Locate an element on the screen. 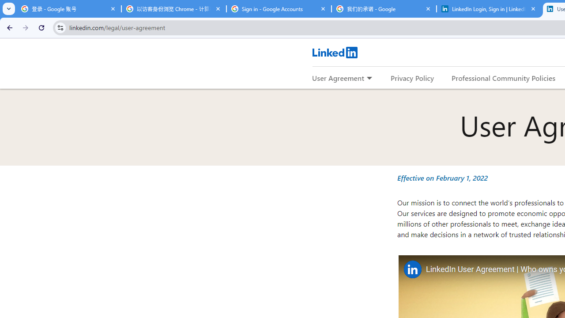 This screenshot has height=318, width=565. Professional Community Policies is located at coordinates (503, 78).